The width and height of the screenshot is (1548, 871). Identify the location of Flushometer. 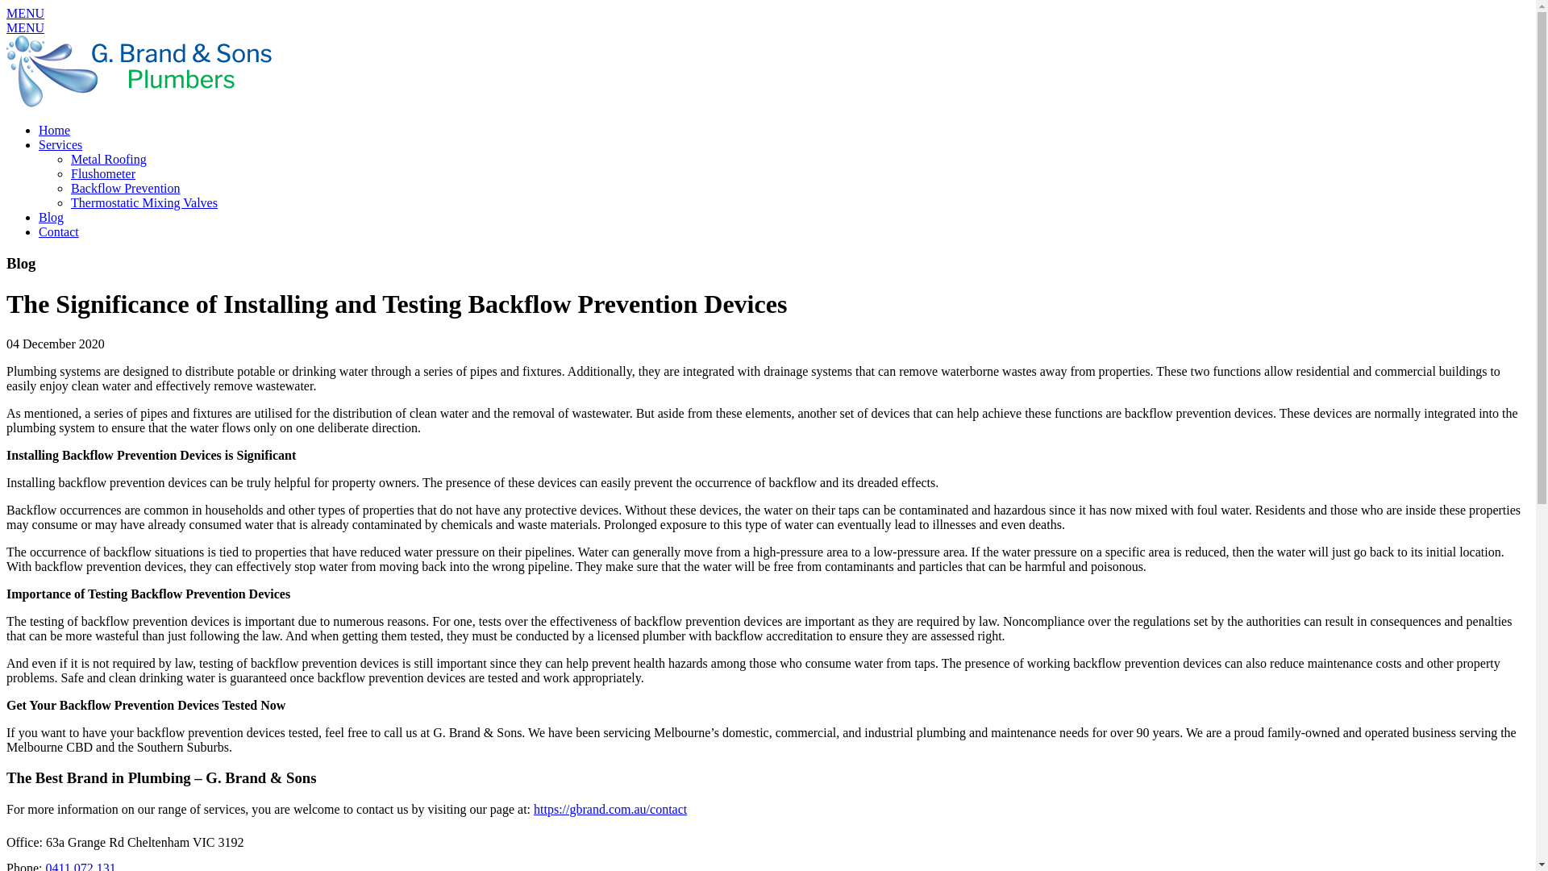
(103, 174).